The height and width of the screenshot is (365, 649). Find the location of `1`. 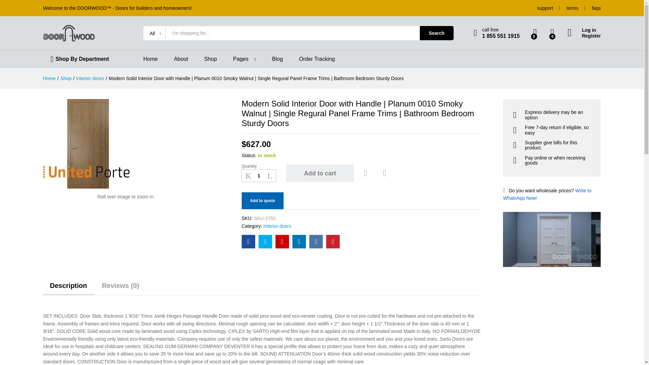

1 is located at coordinates (259, 176).